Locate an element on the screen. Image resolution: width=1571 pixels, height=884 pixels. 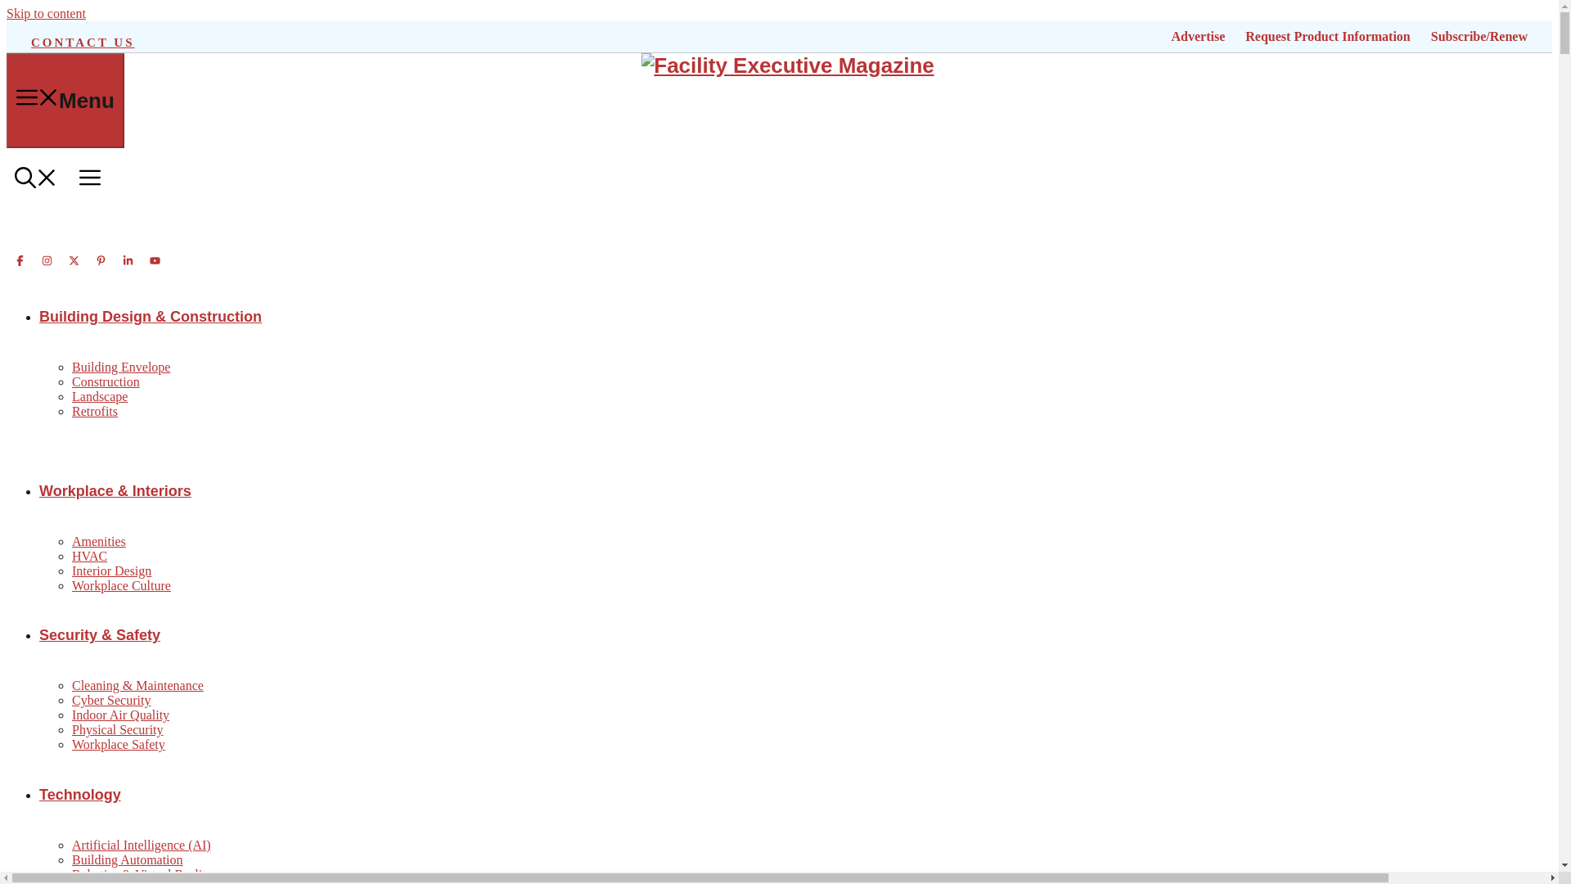
Request Product Information is located at coordinates (1327, 36).